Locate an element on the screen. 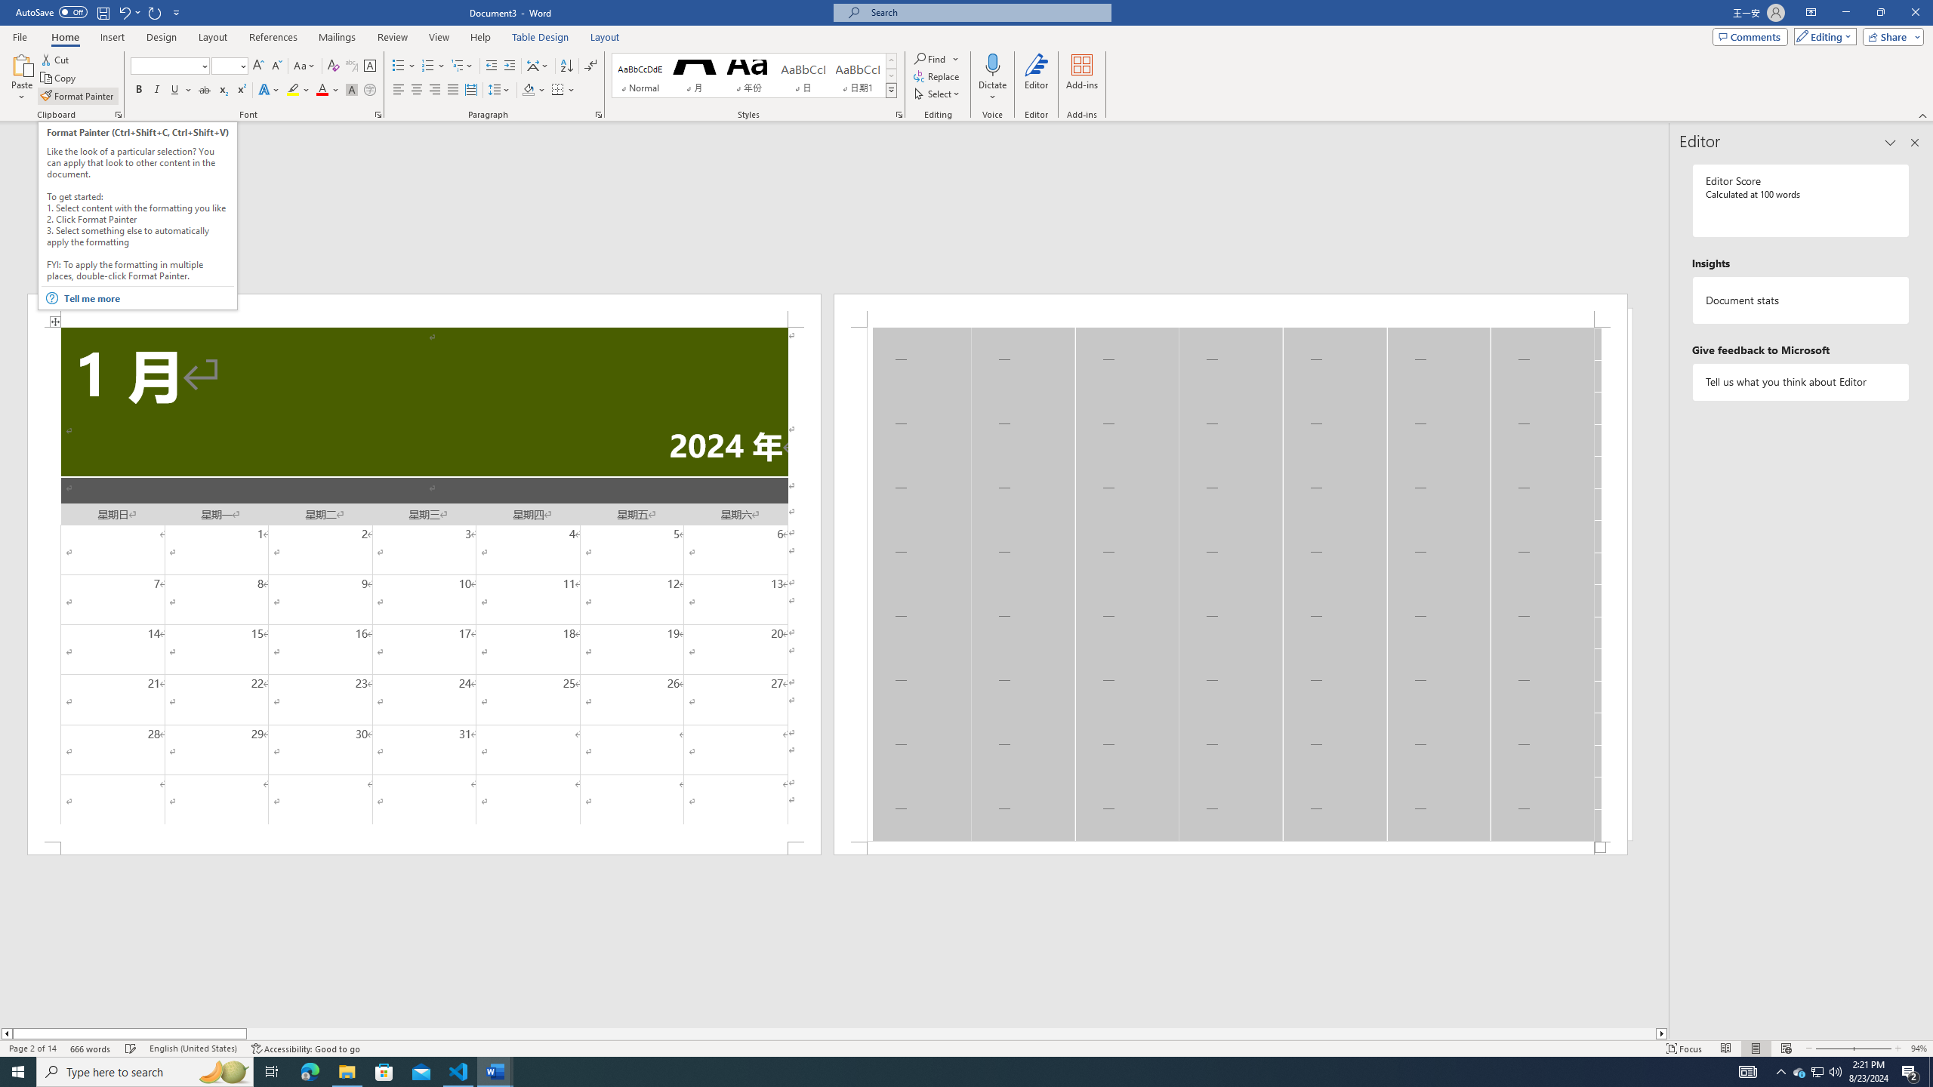  Open is located at coordinates (242, 65).